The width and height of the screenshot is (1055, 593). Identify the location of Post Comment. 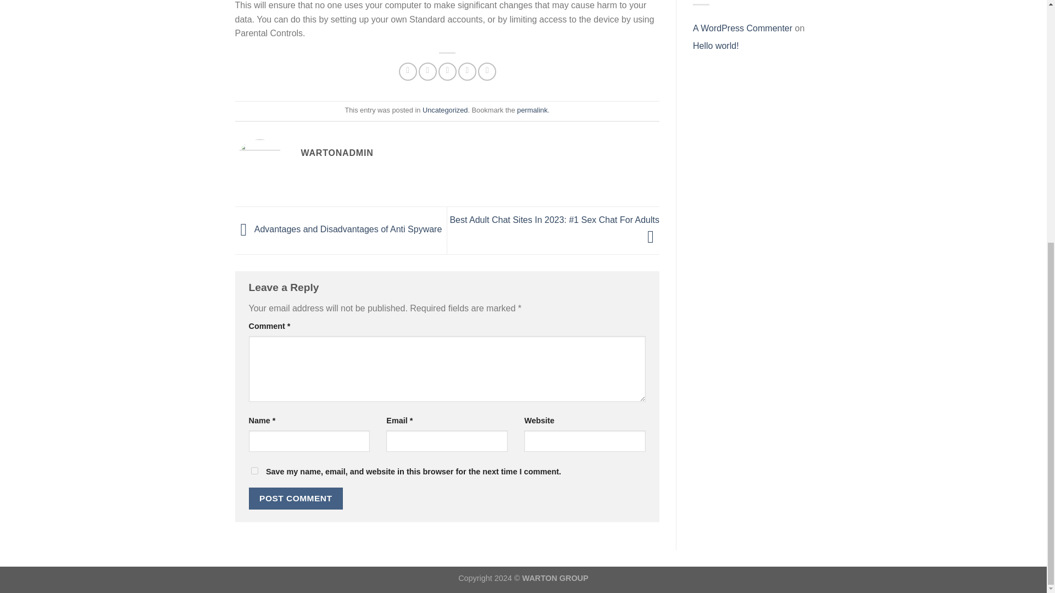
(296, 497).